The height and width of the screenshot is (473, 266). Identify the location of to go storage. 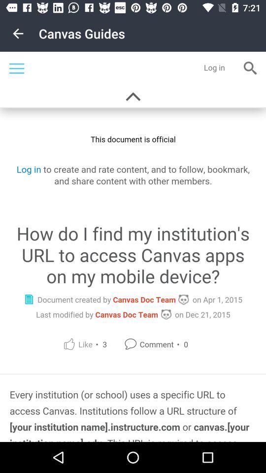
(133, 247).